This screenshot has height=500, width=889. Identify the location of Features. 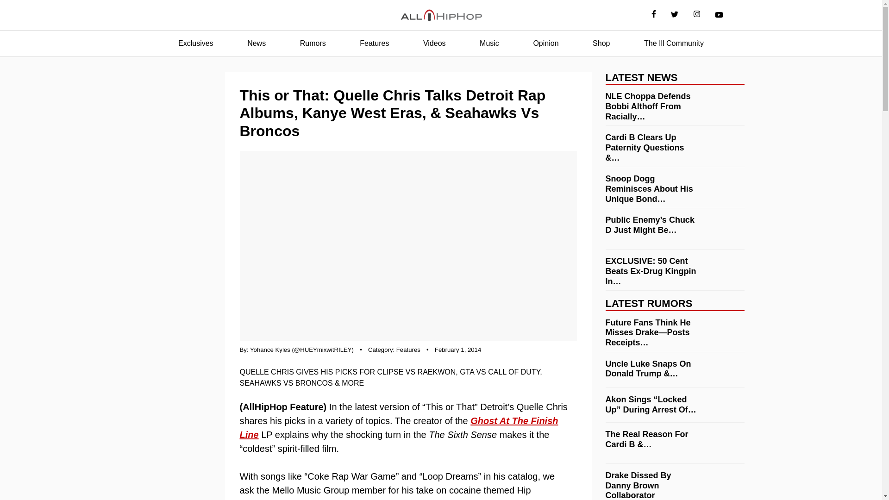
(408, 350).